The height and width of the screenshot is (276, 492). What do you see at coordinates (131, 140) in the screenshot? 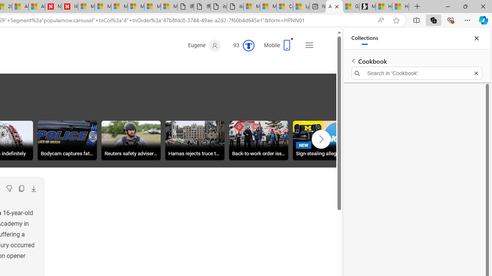
I see `Reuters safety adviser killed` at bounding box center [131, 140].